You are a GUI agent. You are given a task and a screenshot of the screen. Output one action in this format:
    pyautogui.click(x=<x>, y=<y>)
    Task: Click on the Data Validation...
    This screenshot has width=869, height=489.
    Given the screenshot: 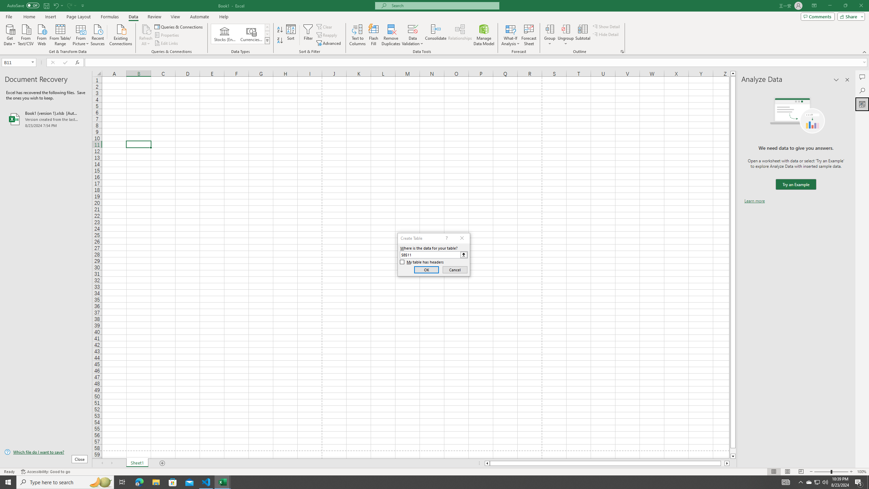 What is the action you would take?
    pyautogui.click(x=413, y=29)
    